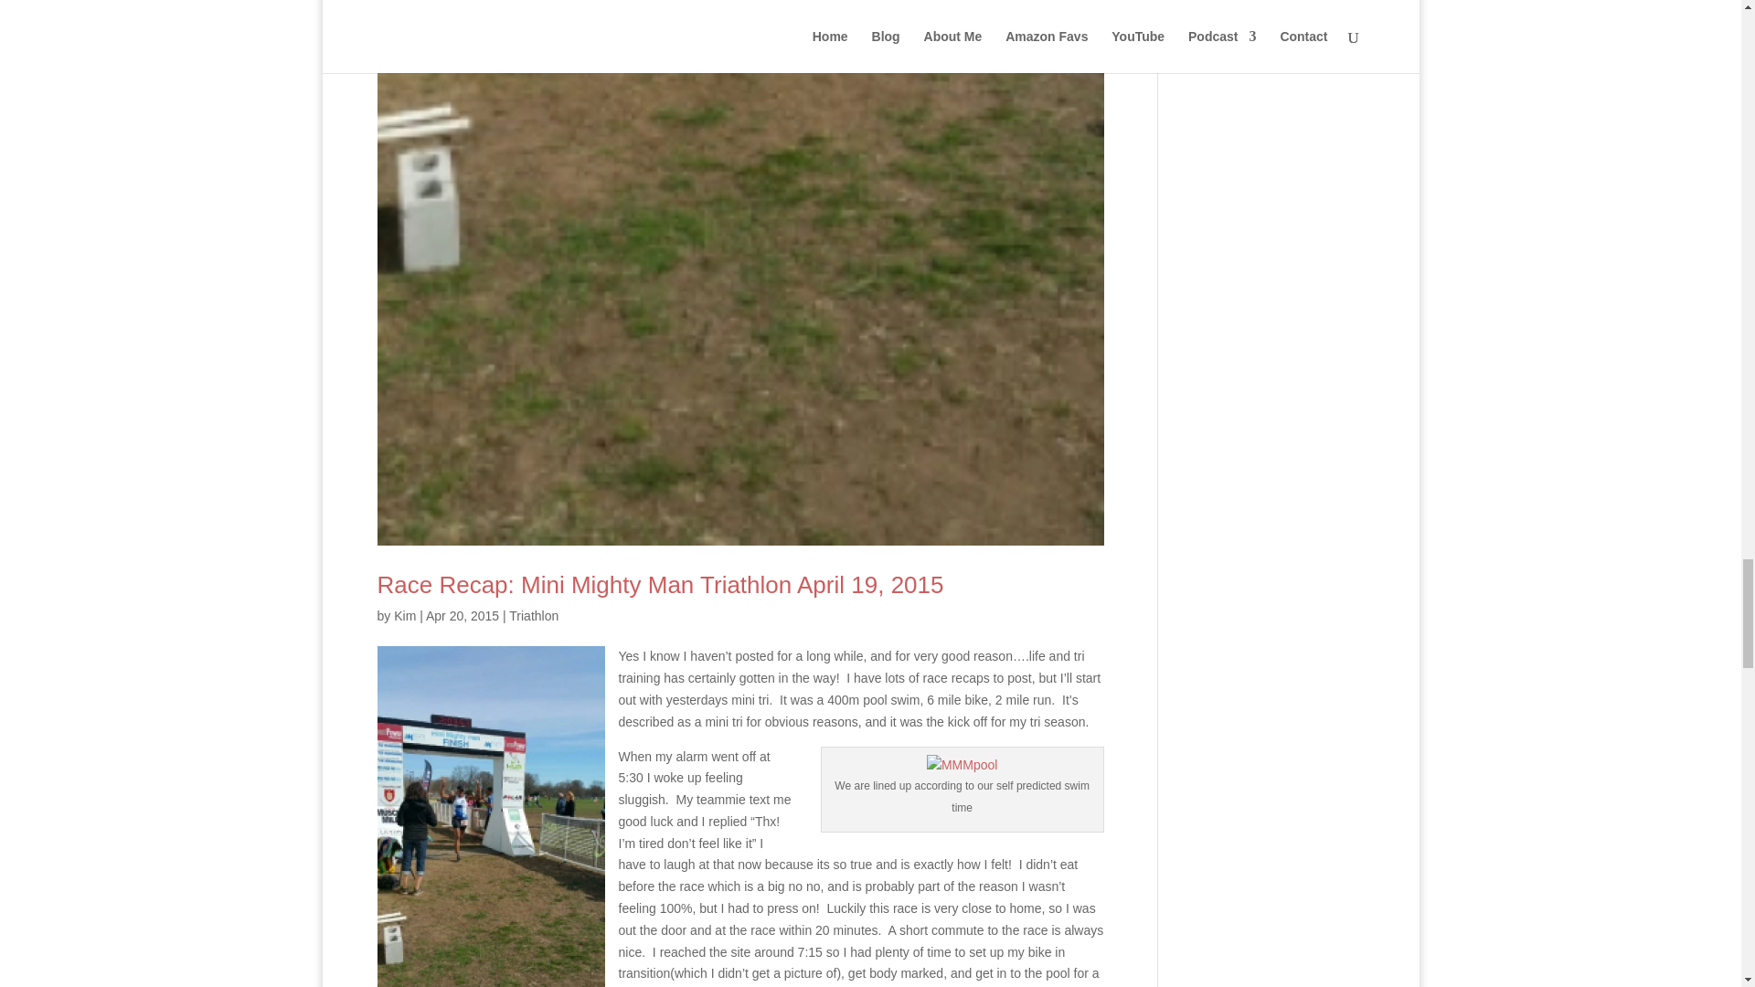 Image resolution: width=1755 pixels, height=987 pixels. What do you see at coordinates (404, 616) in the screenshot?
I see `Kim` at bounding box center [404, 616].